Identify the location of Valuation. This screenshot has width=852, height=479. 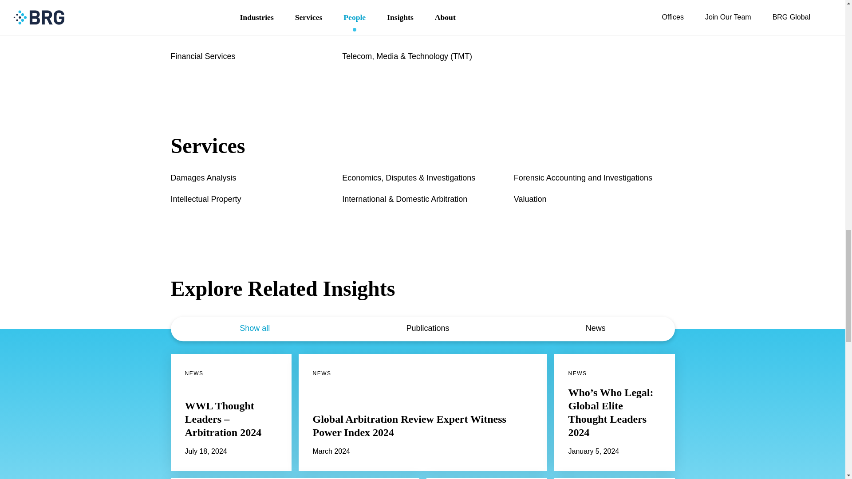
(530, 200).